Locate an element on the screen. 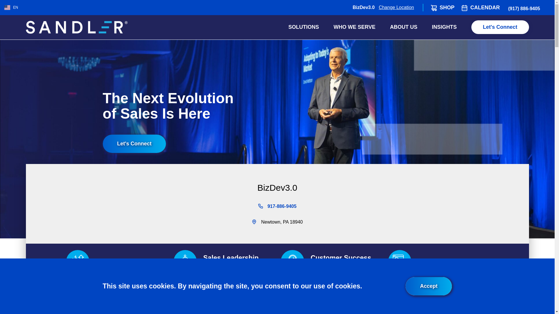  Change Location is located at coordinates (397, 7).